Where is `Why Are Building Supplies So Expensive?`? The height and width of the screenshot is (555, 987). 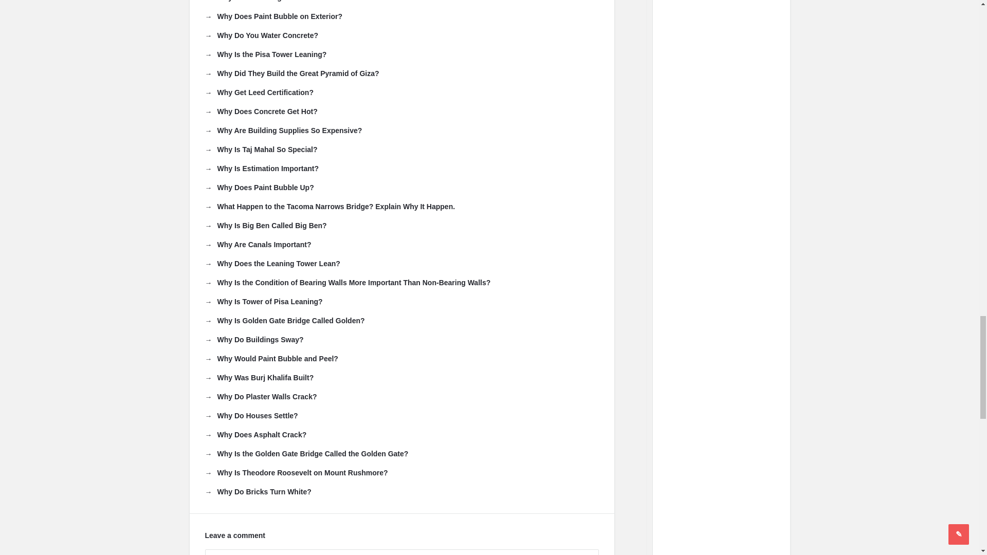 Why Are Building Supplies So Expensive? is located at coordinates (283, 131).